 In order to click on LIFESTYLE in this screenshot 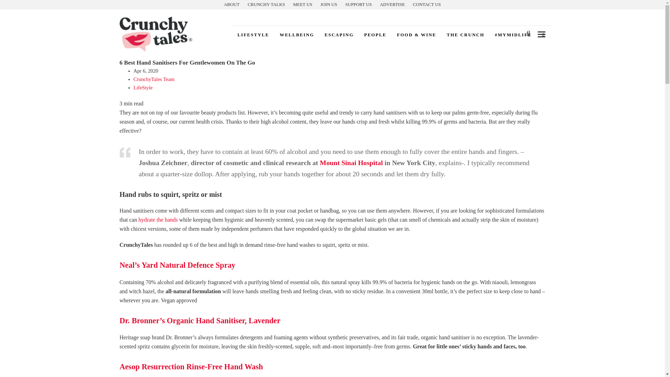, I will do `click(253, 35)`.